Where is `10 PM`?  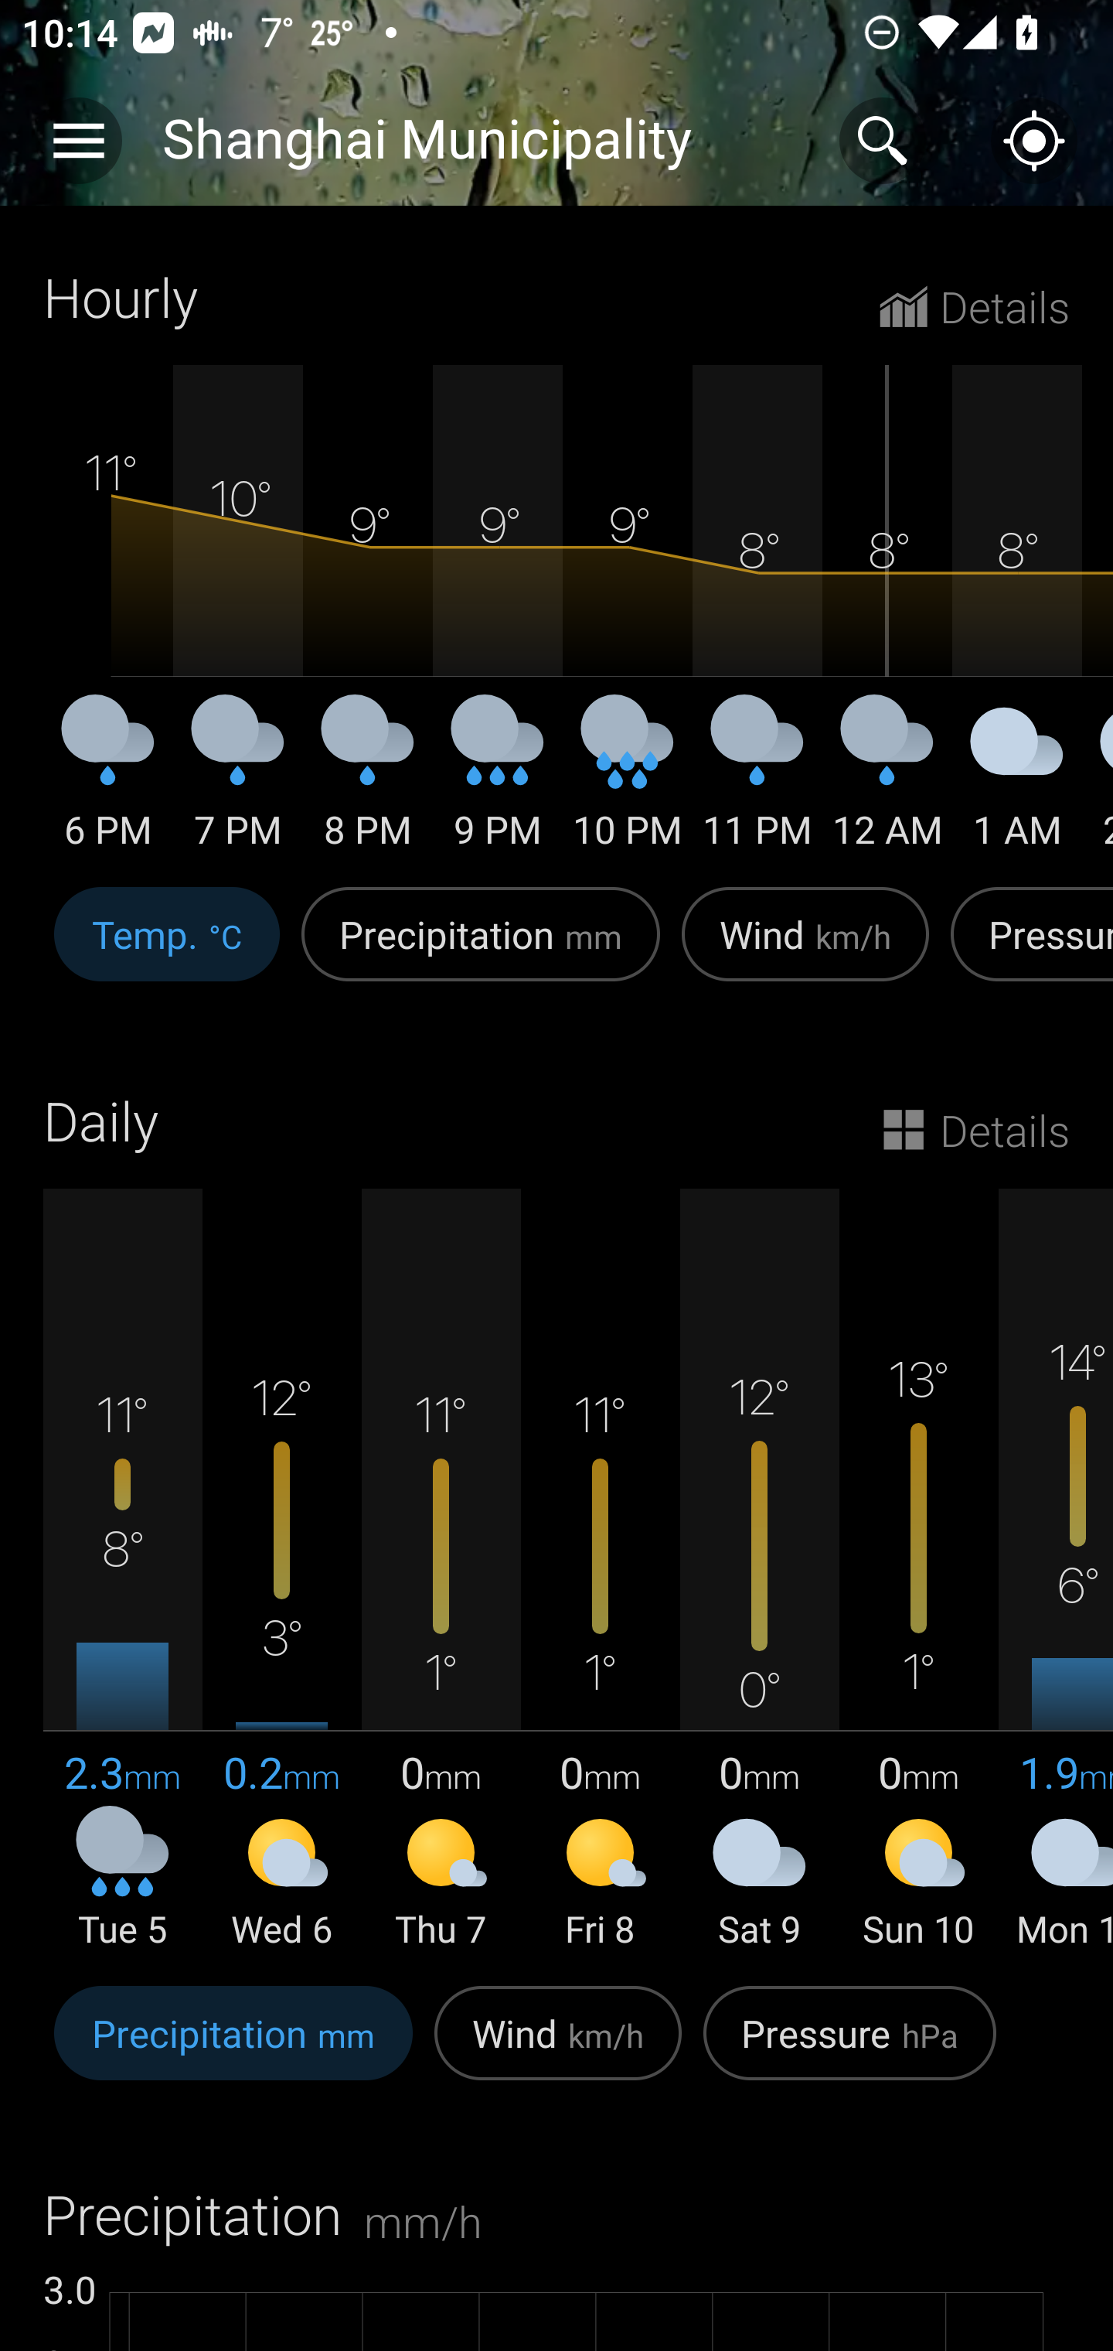
10 PM is located at coordinates (628, 783).